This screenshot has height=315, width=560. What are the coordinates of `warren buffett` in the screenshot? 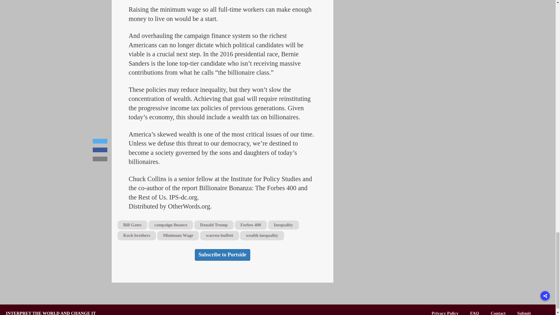 It's located at (219, 235).